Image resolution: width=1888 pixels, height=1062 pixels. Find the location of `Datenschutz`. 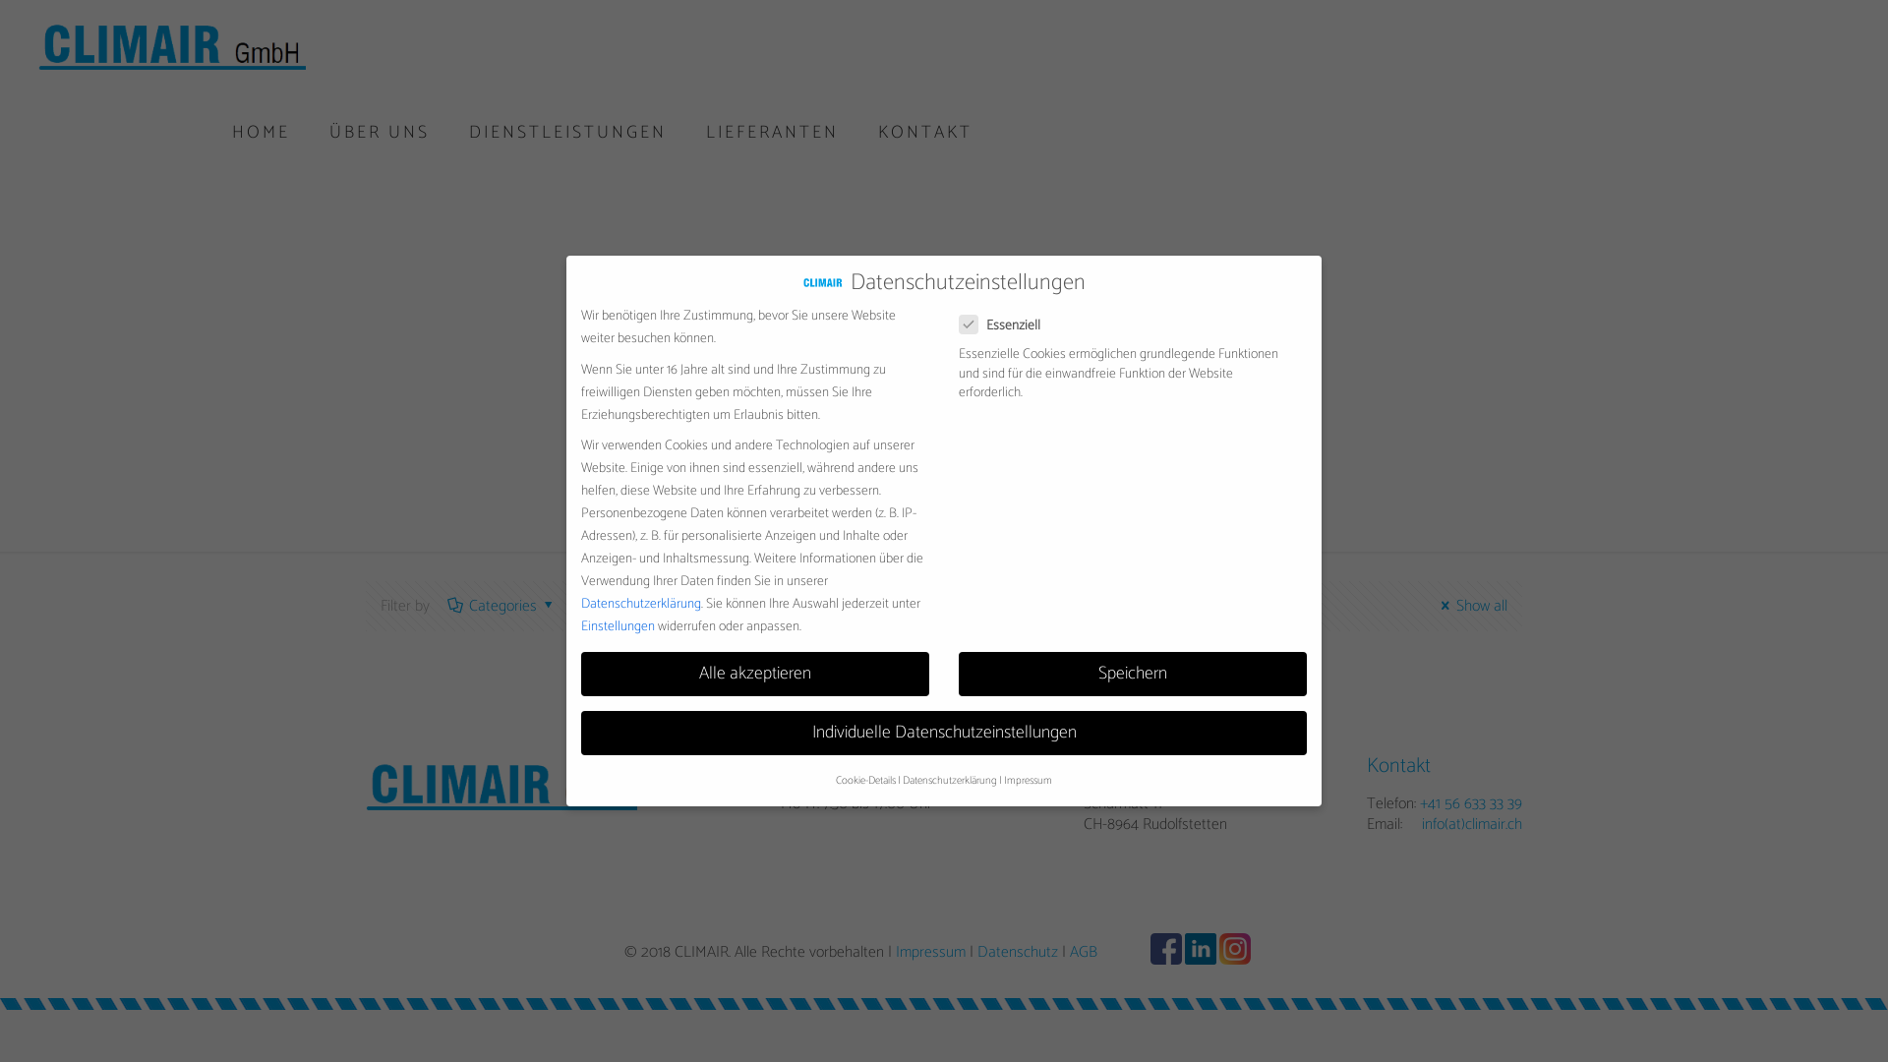

Datenschutz is located at coordinates (1018, 952).